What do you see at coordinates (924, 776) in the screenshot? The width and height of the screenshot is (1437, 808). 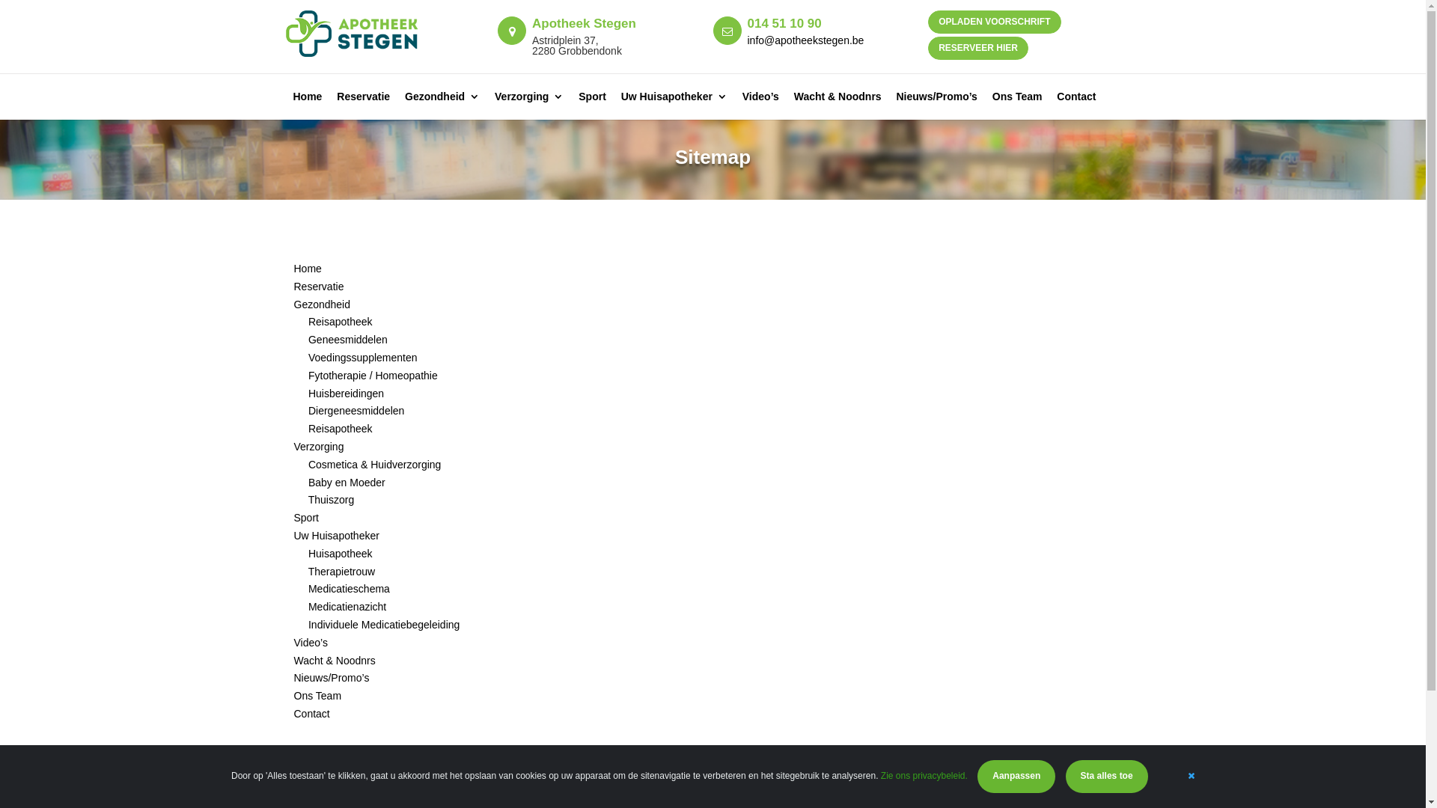 I see `Zie ons privacybeleid.` at bounding box center [924, 776].